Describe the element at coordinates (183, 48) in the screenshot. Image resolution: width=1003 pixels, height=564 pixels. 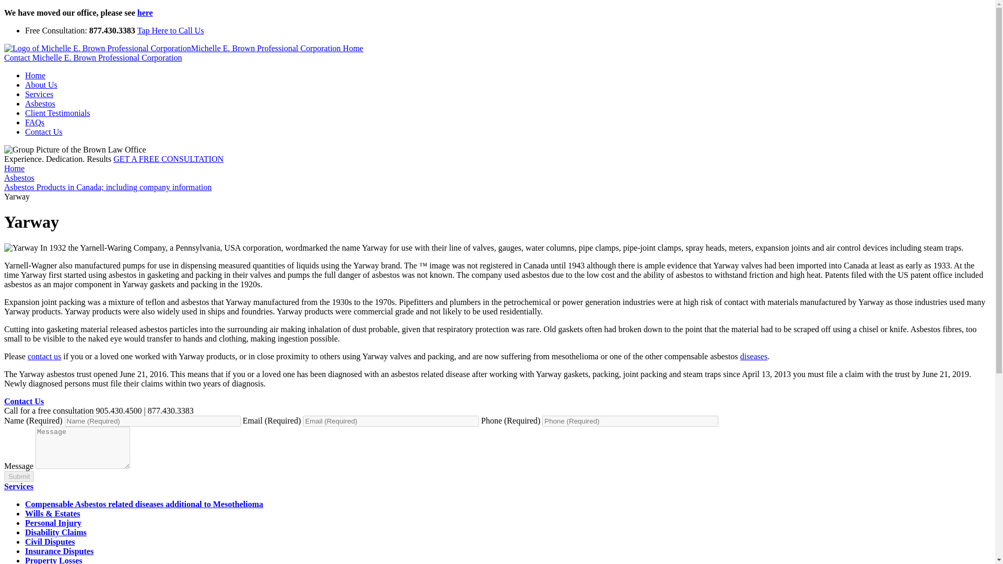
I see `Back to Home` at that location.